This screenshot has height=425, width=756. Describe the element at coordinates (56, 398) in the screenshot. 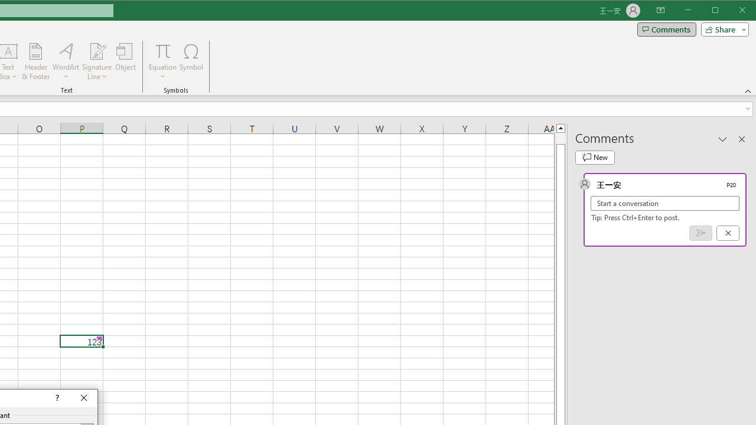

I see `Context help` at that location.